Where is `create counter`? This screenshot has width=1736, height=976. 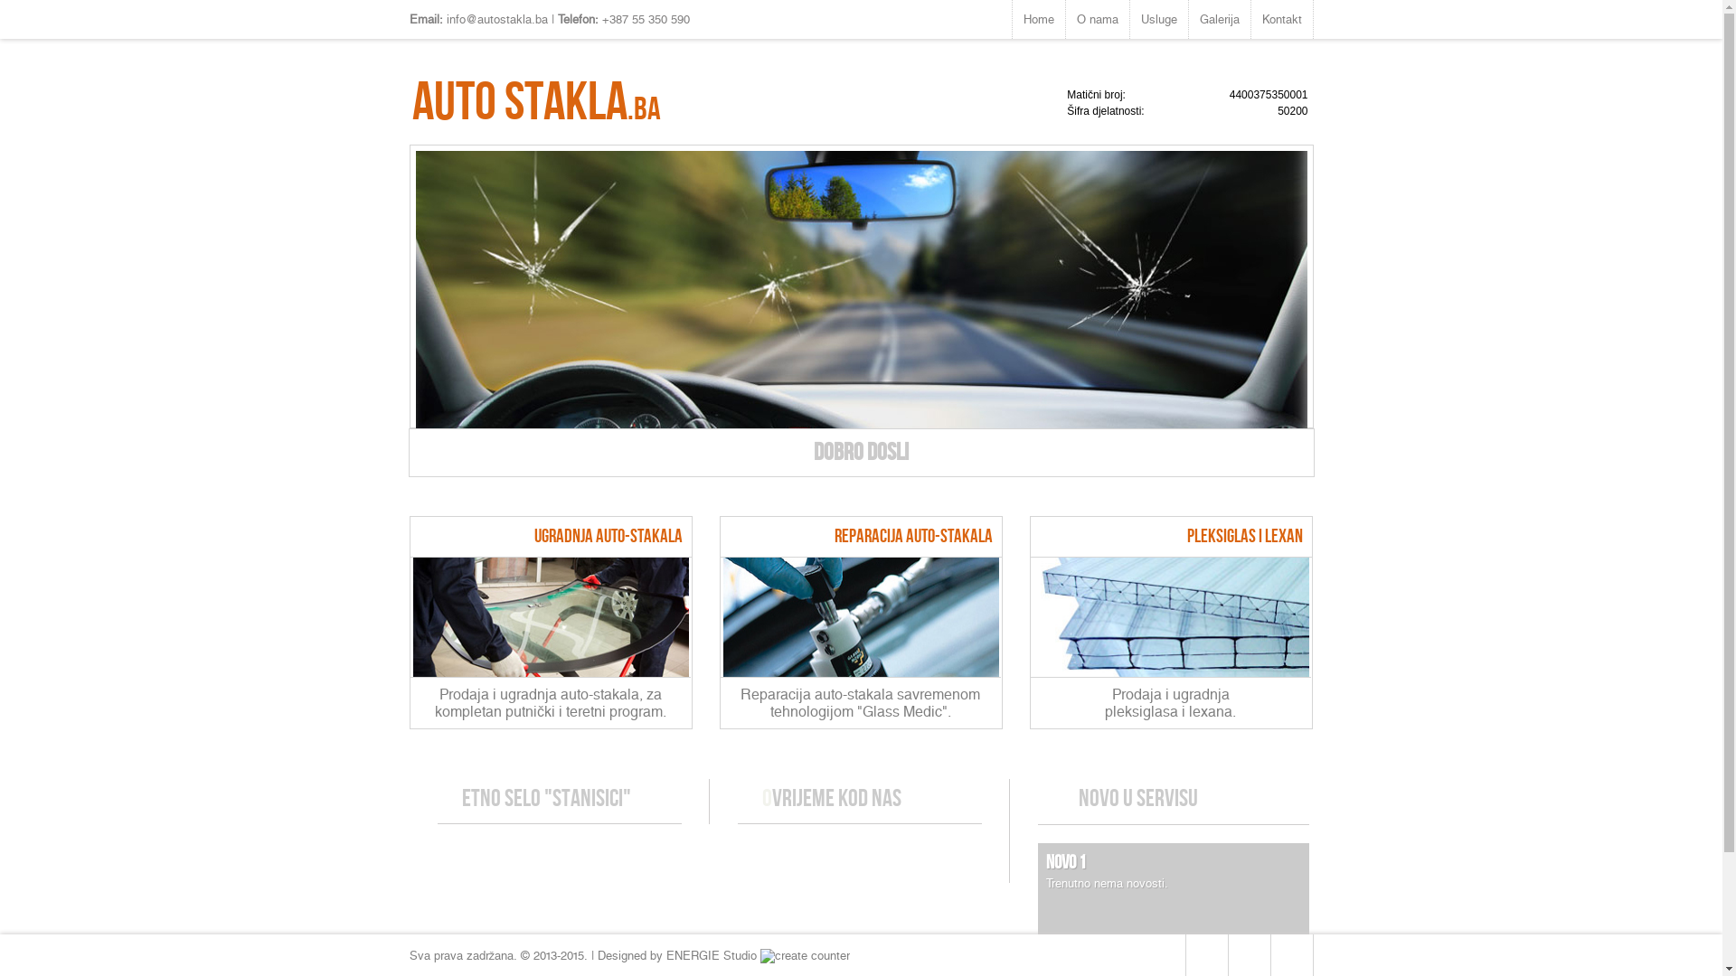
create counter is located at coordinates (805, 956).